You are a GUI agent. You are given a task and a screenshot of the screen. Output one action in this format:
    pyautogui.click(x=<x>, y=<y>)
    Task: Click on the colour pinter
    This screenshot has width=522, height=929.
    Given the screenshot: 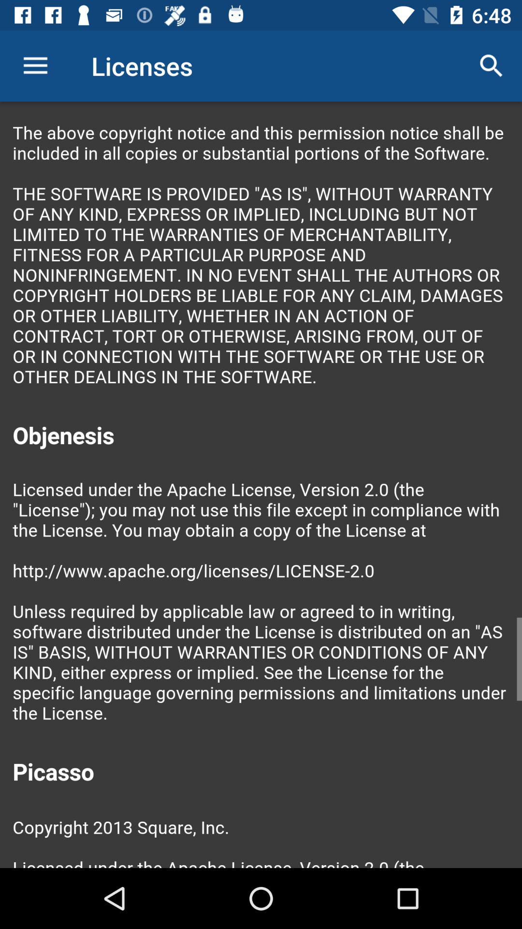 What is the action you would take?
    pyautogui.click(x=261, y=485)
    